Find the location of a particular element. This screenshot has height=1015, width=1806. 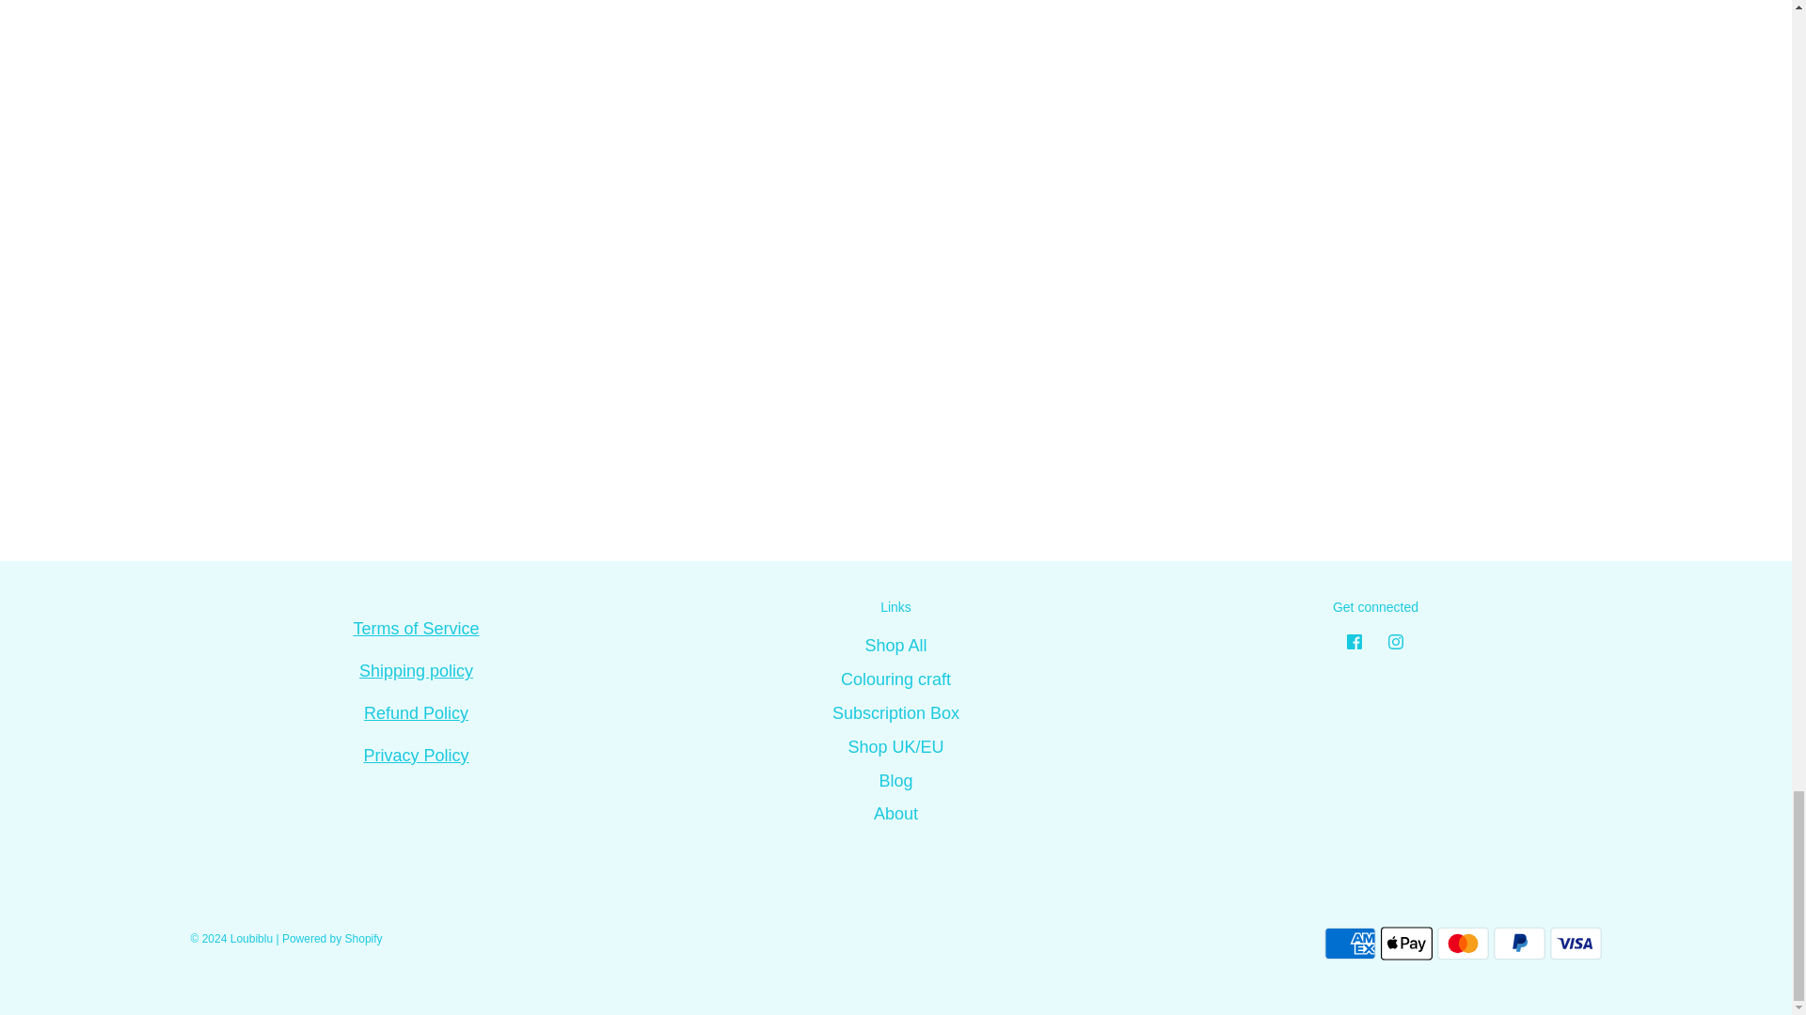

Apple Pay is located at coordinates (1406, 943).